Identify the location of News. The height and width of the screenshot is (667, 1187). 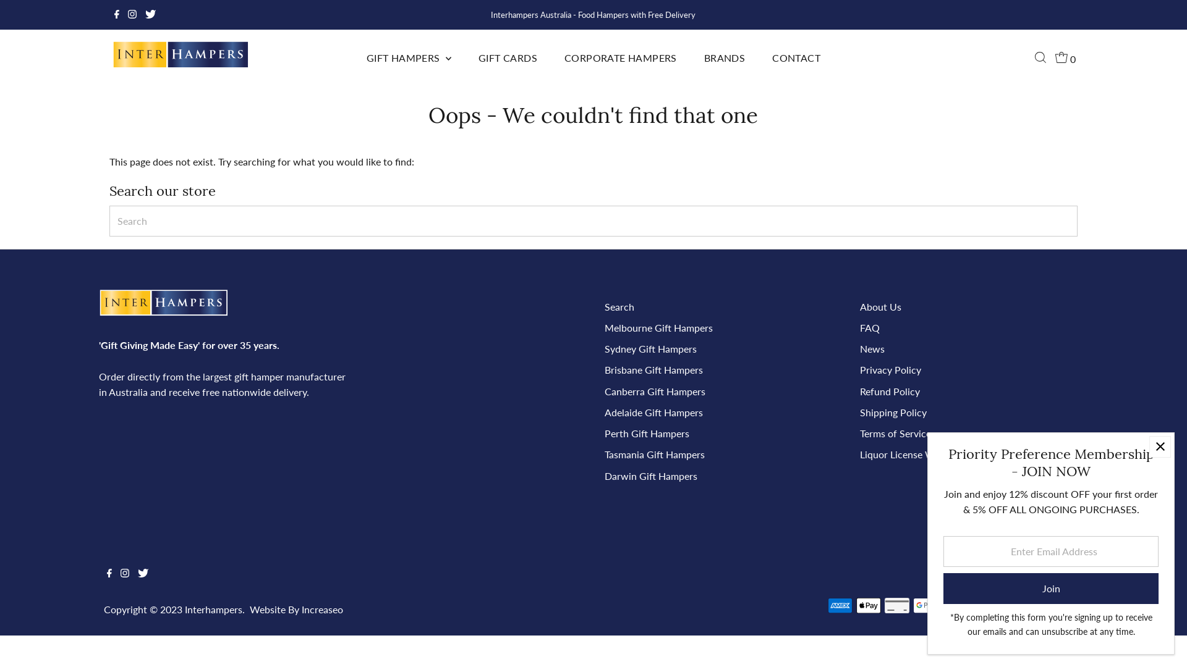
(872, 348).